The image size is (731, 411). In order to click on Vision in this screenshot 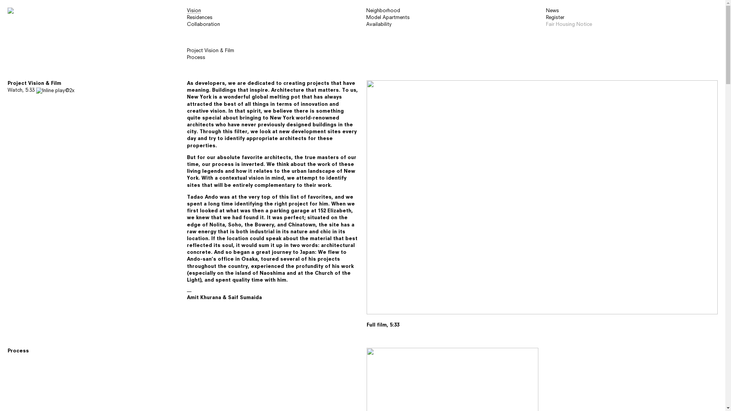, I will do `click(194, 11)`.